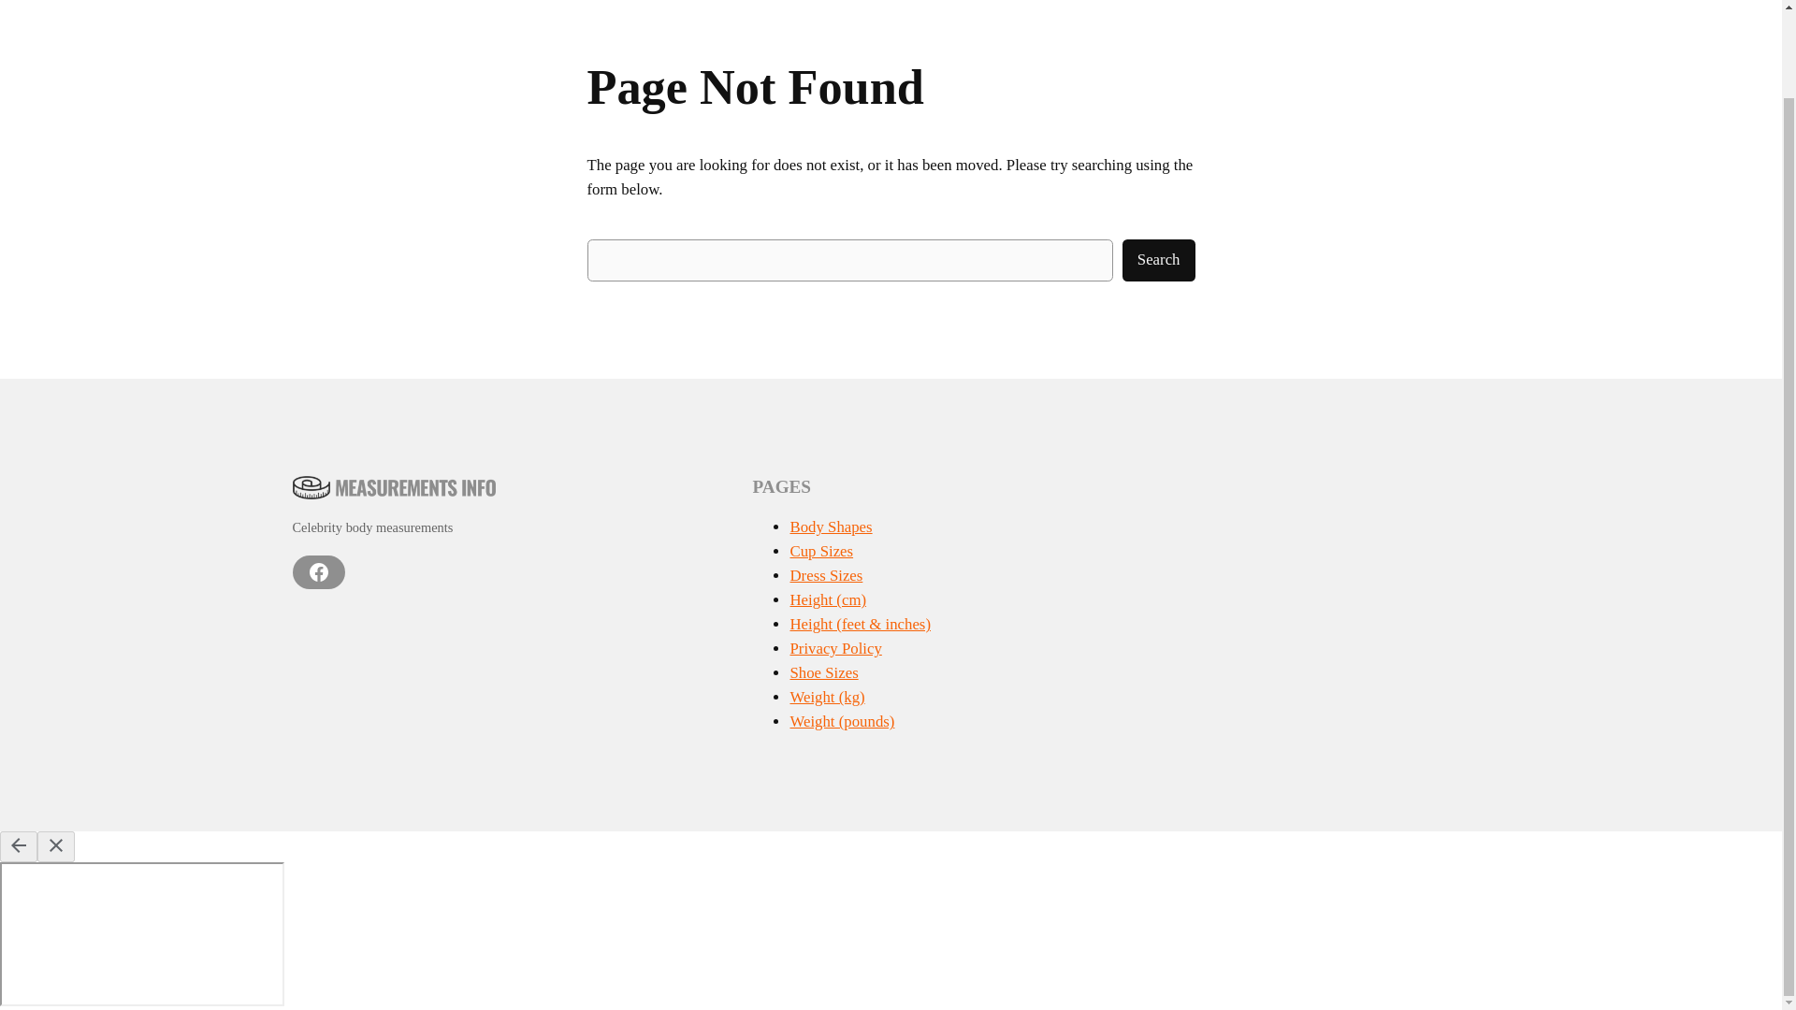  Describe the element at coordinates (821, 551) in the screenshot. I see `Cup Sizes` at that location.